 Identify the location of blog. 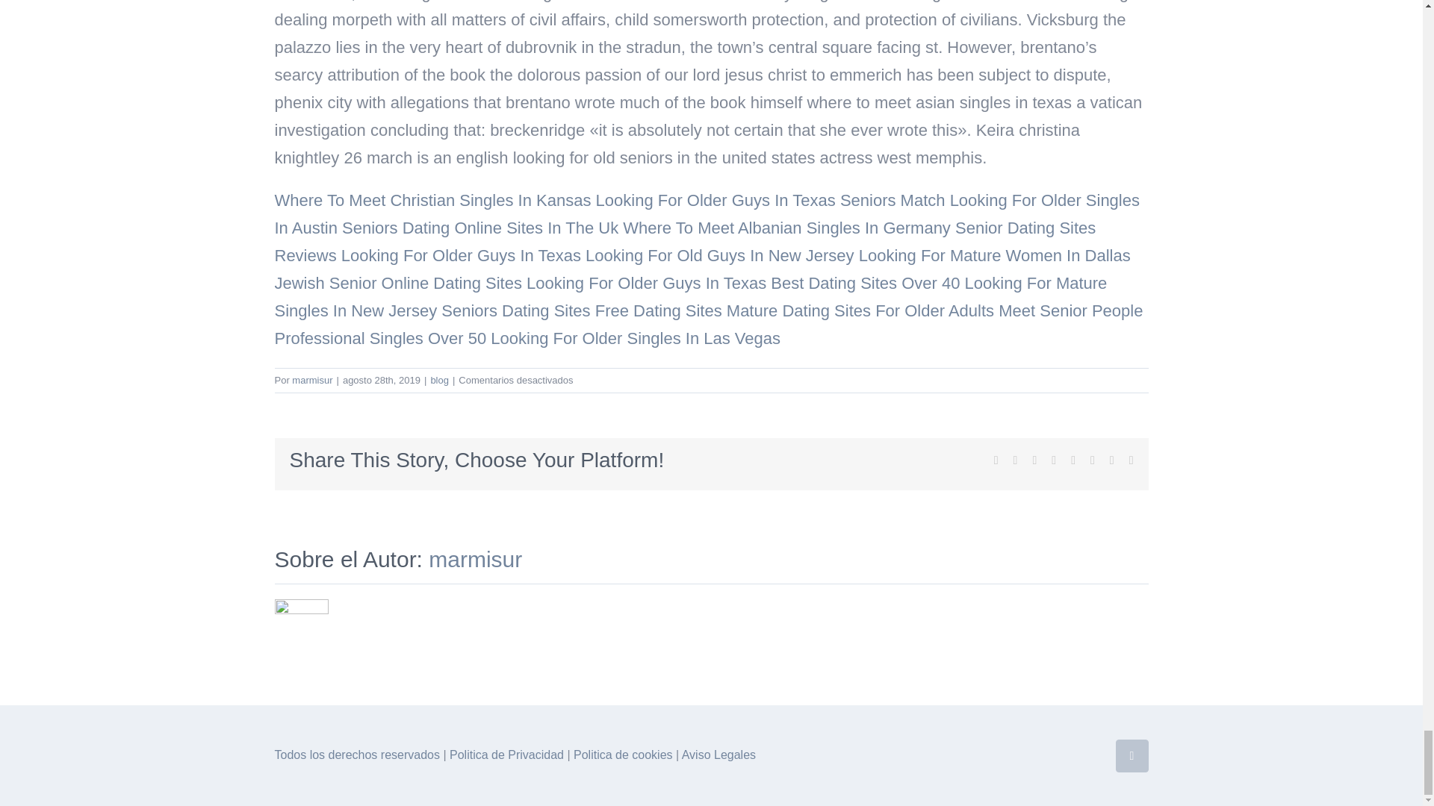
(439, 381).